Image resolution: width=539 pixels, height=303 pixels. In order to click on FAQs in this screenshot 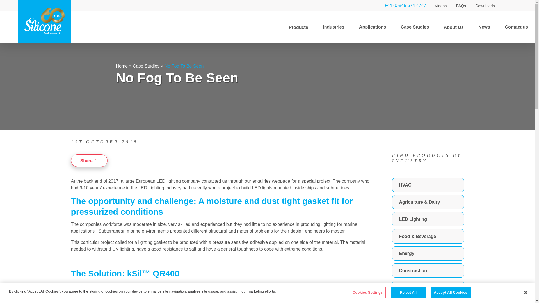, I will do `click(461, 5)`.